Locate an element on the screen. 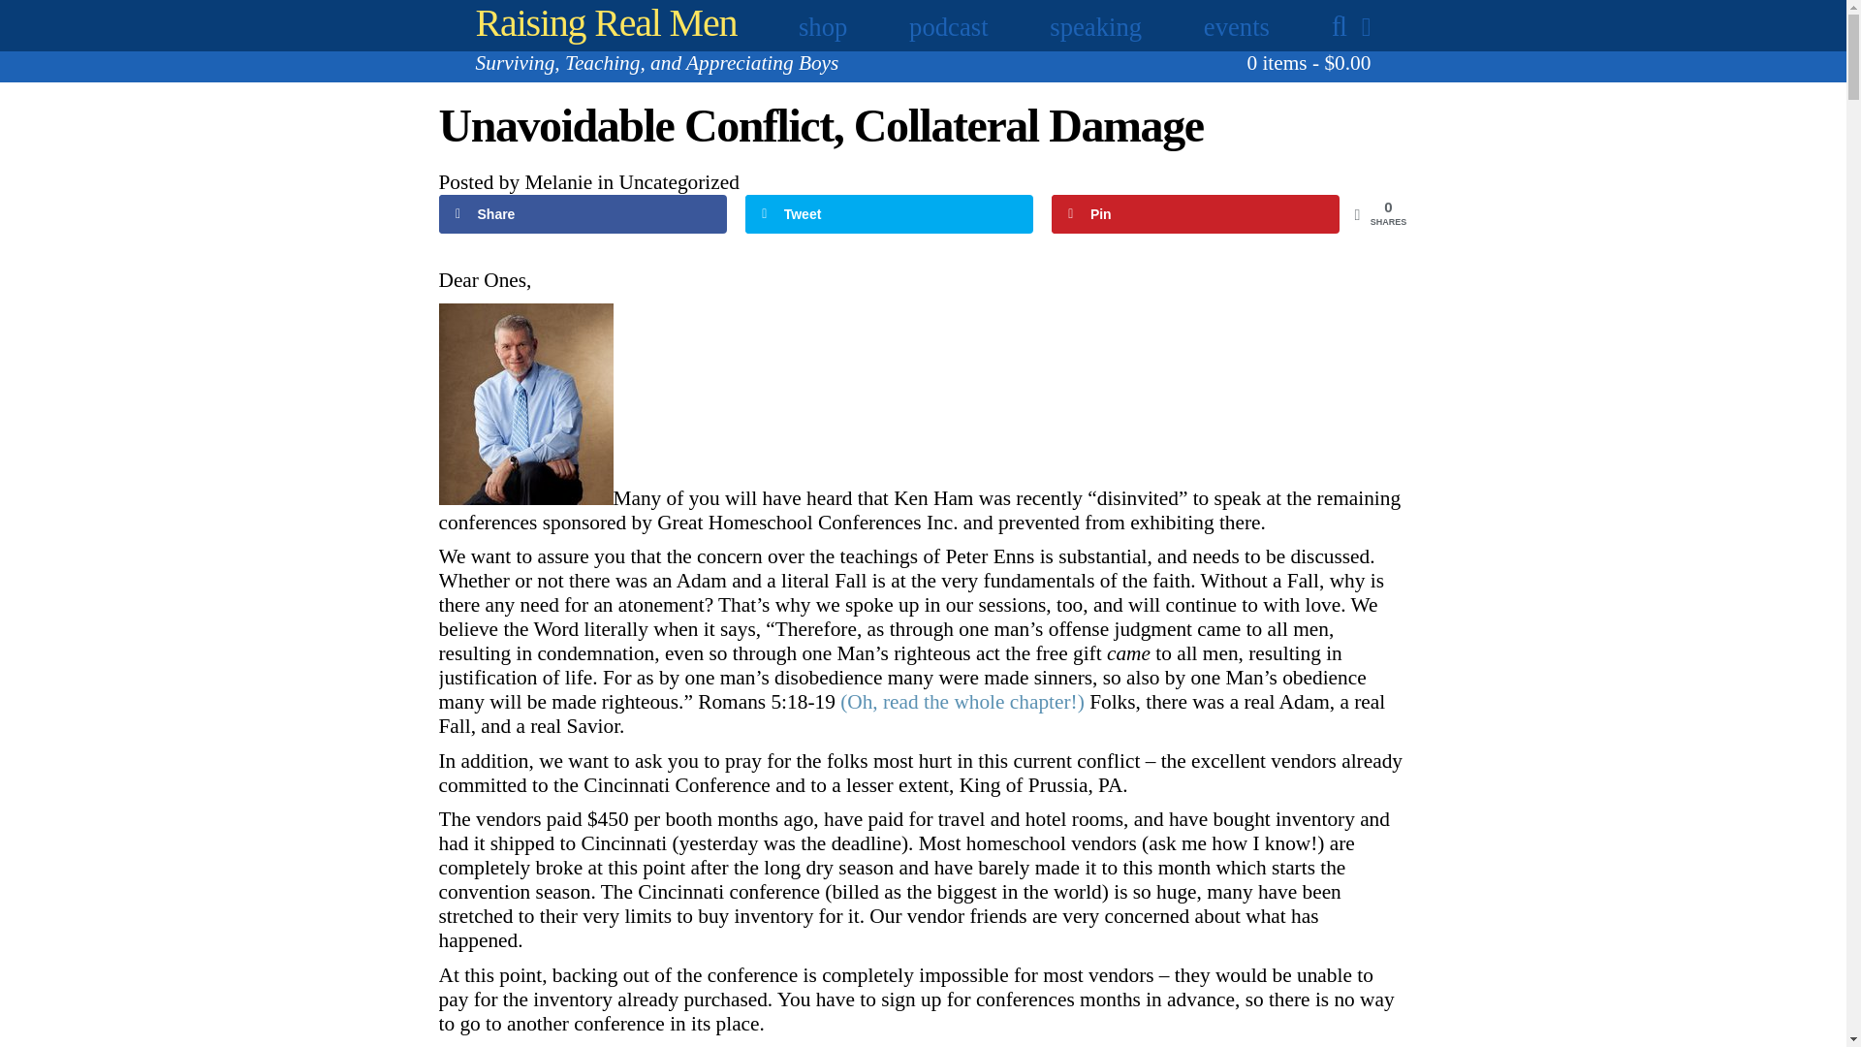 The width and height of the screenshot is (1861, 1047). events is located at coordinates (1237, 27).